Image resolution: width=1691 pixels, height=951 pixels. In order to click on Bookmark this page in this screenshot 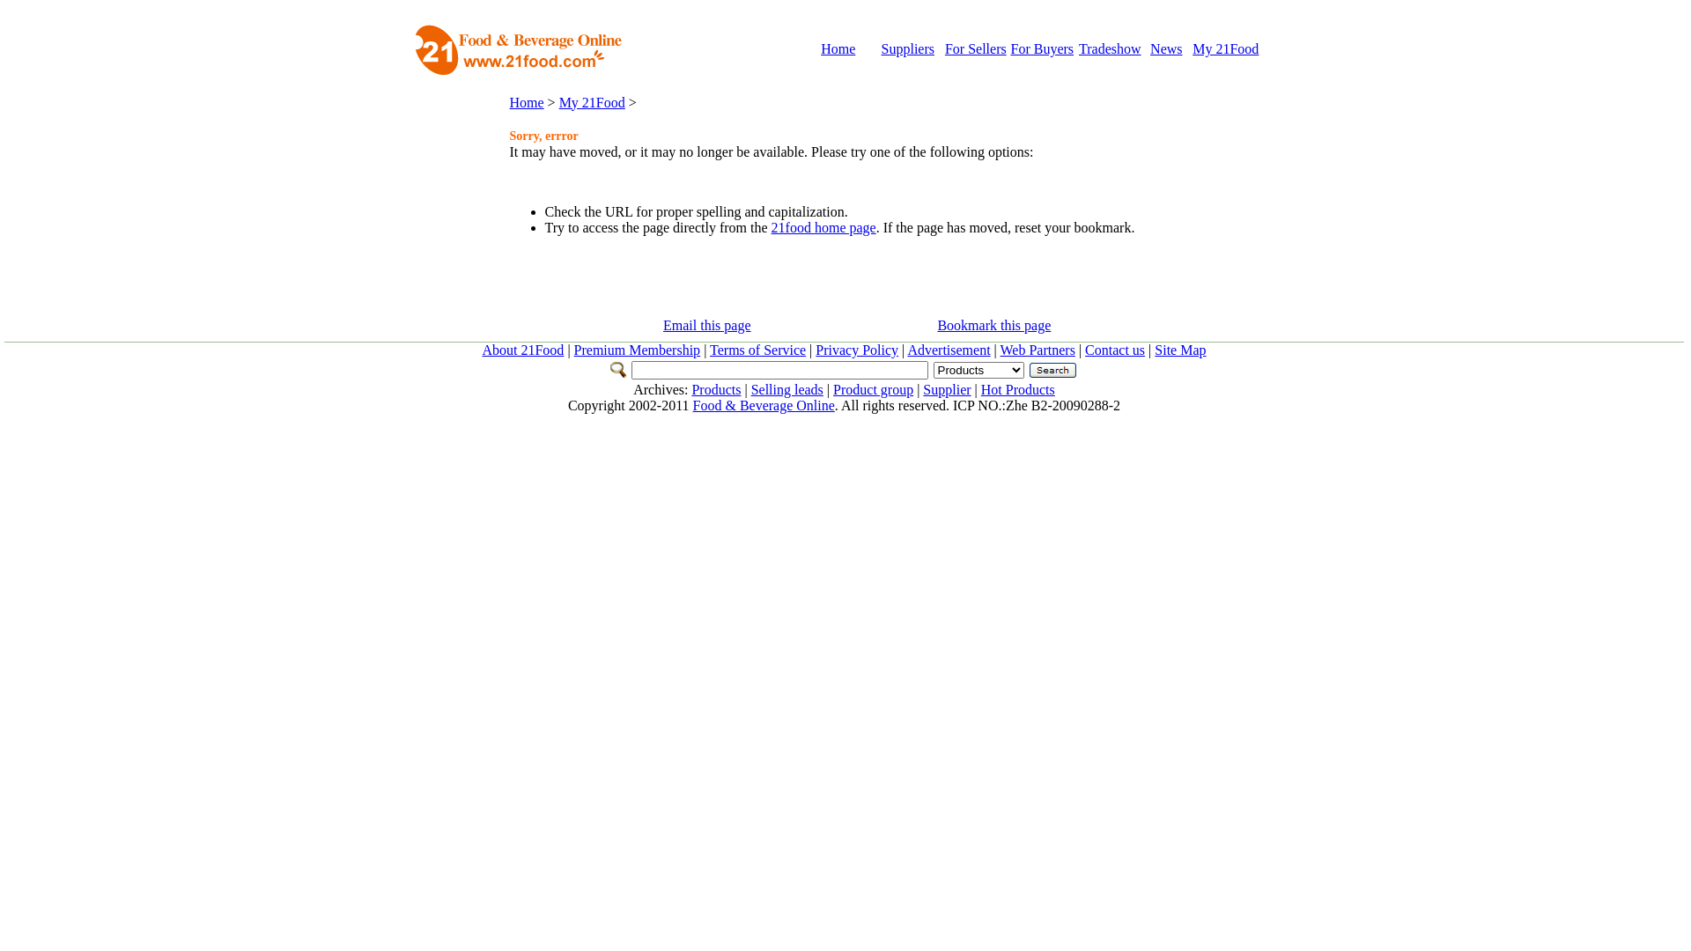, I will do `click(993, 326)`.